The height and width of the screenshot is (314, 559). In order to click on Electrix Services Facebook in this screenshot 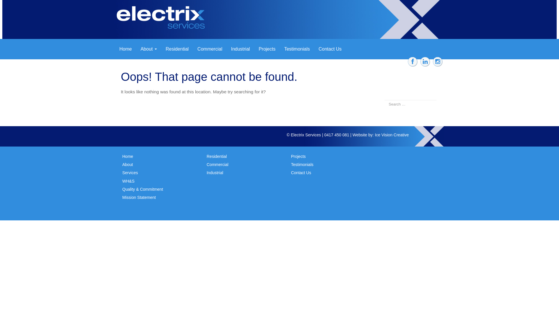, I will do `click(413, 62)`.